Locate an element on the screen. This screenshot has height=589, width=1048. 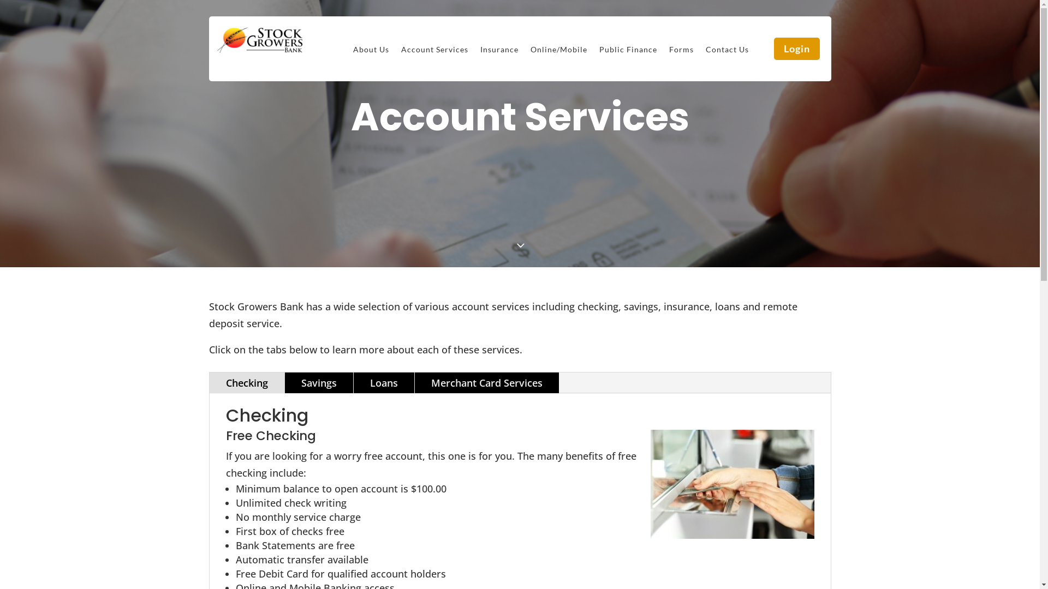
Loans is located at coordinates (384, 383).